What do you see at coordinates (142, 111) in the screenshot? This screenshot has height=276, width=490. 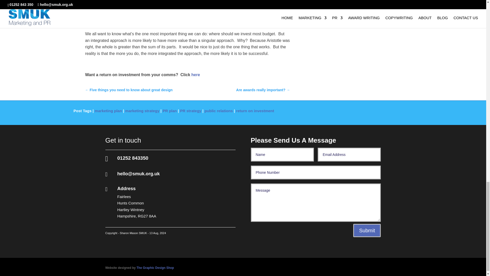 I see `marketing strategy` at bounding box center [142, 111].